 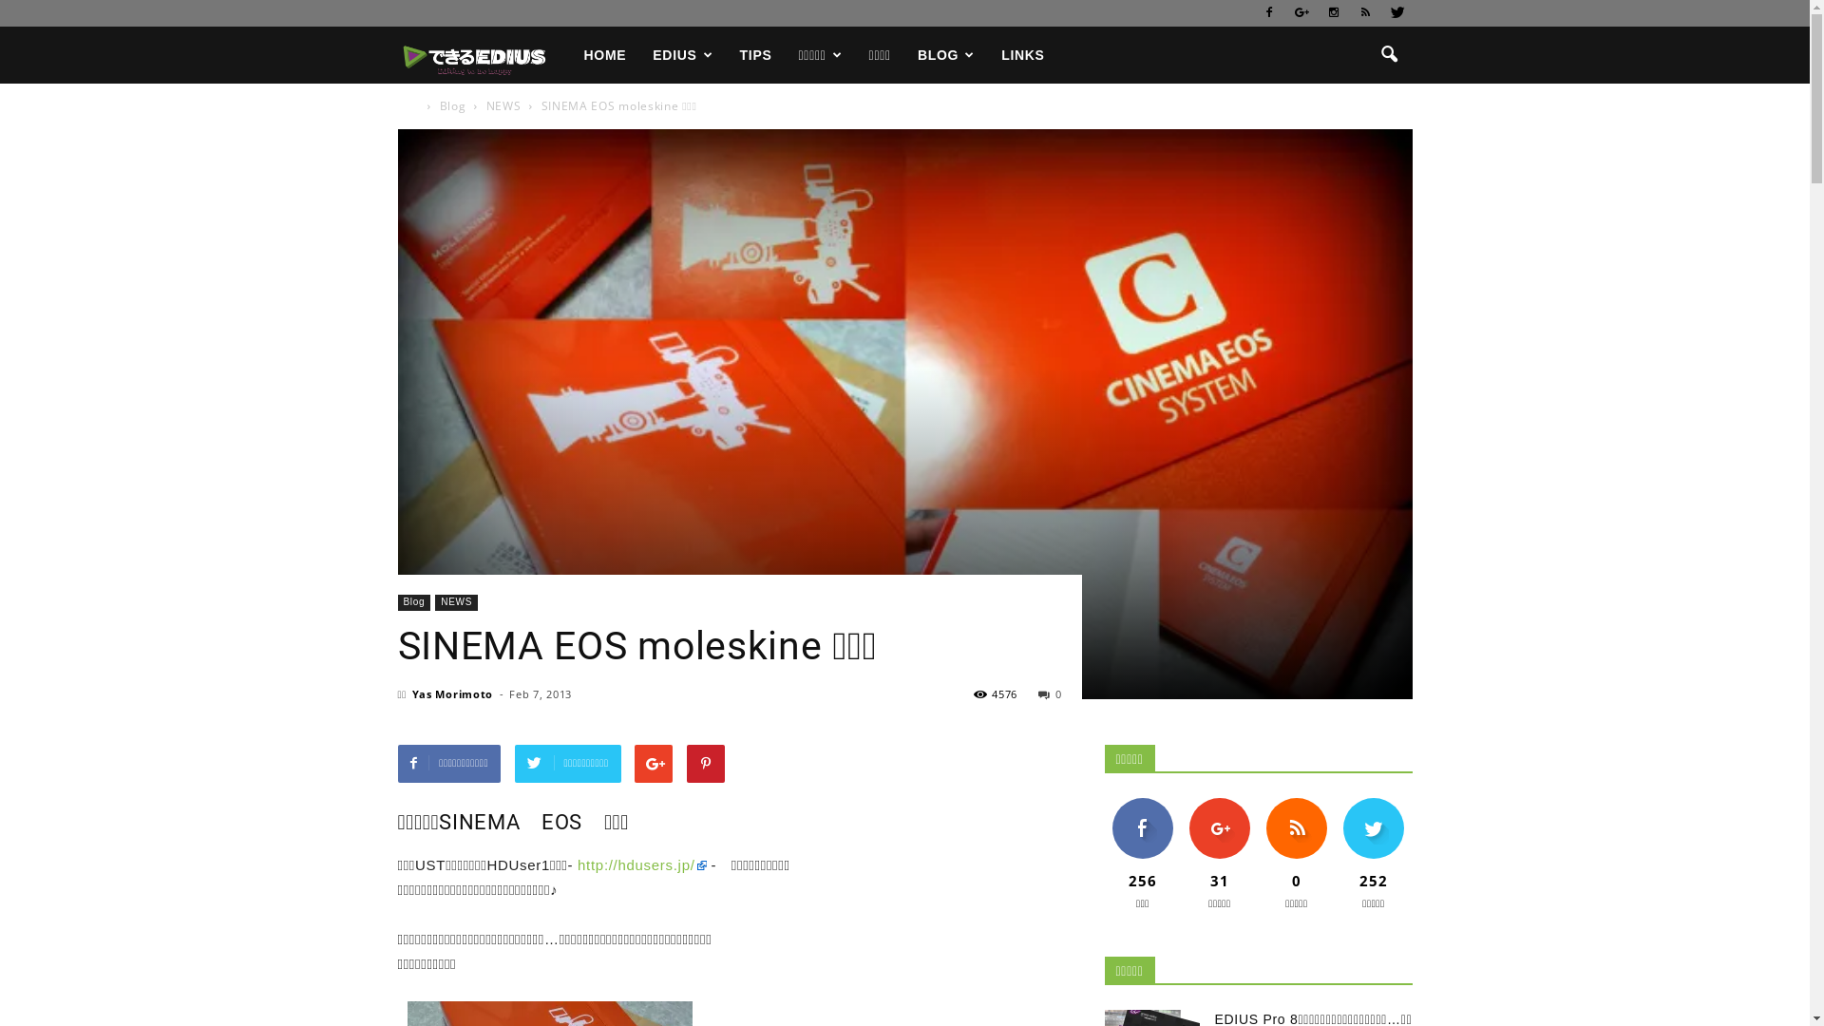 What do you see at coordinates (1366, 13) in the screenshot?
I see `RSS` at bounding box center [1366, 13].